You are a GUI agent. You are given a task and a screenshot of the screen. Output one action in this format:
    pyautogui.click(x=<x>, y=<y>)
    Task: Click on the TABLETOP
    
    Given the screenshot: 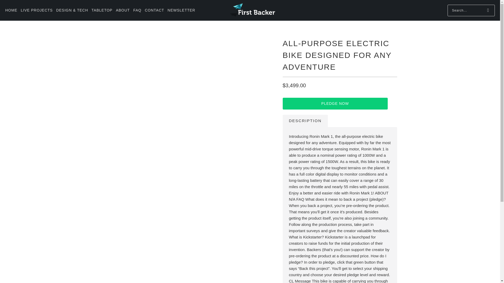 What is the action you would take?
    pyautogui.click(x=102, y=10)
    